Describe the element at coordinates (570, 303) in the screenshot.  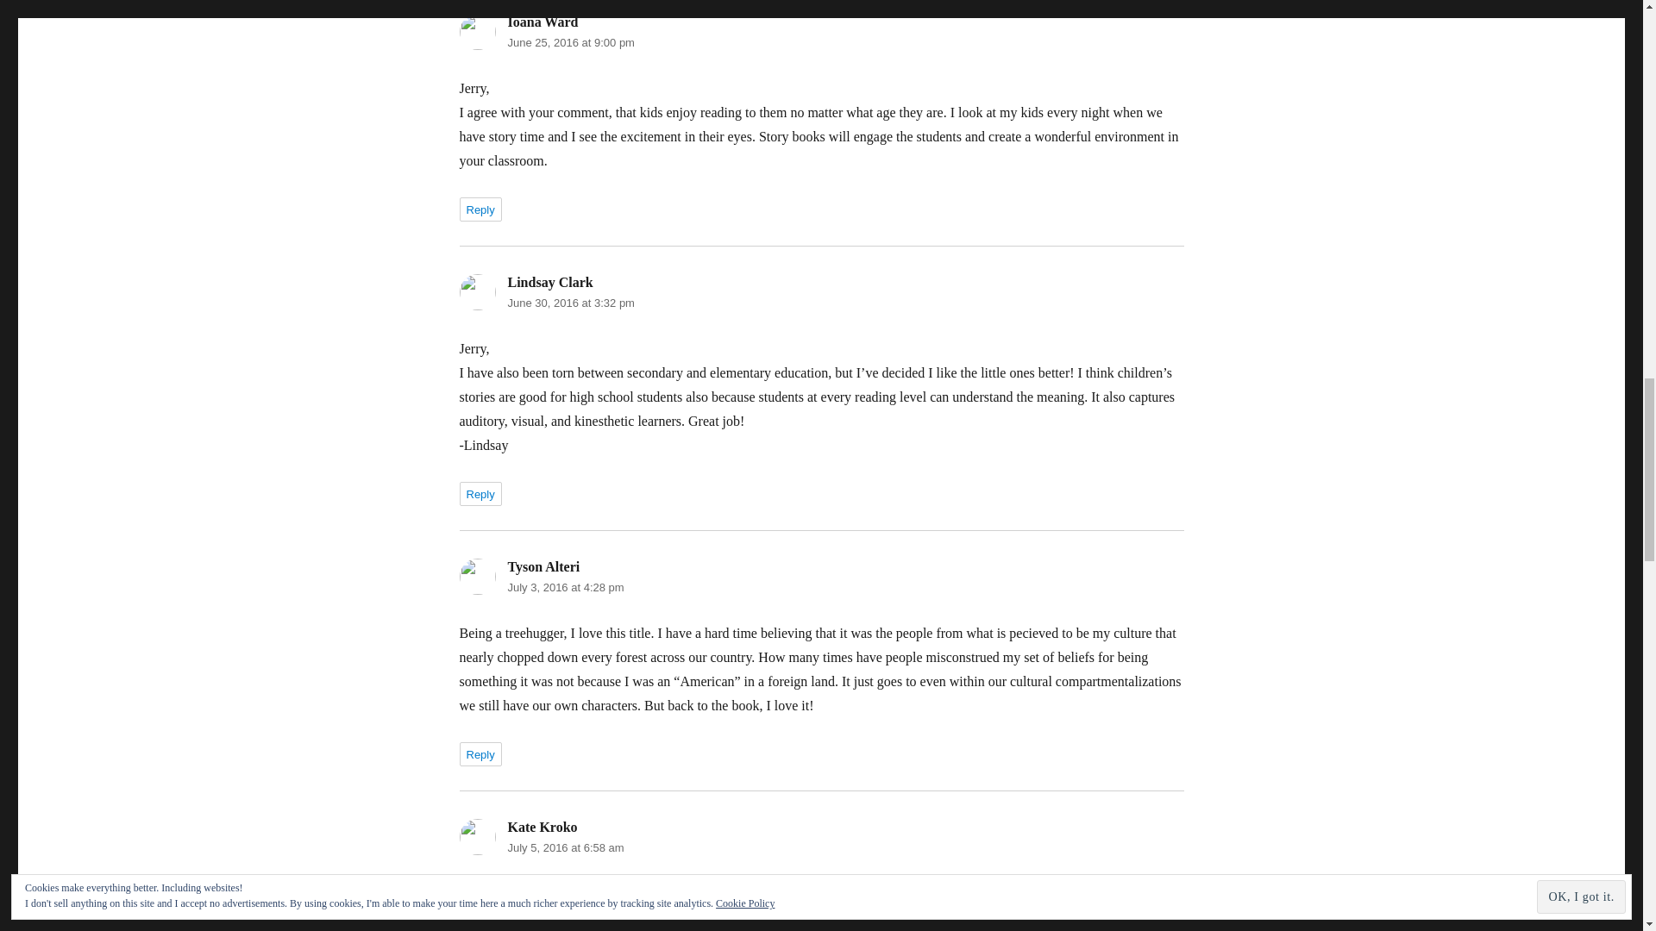
I see `June 30, 2016 at 3:32 pm` at that location.